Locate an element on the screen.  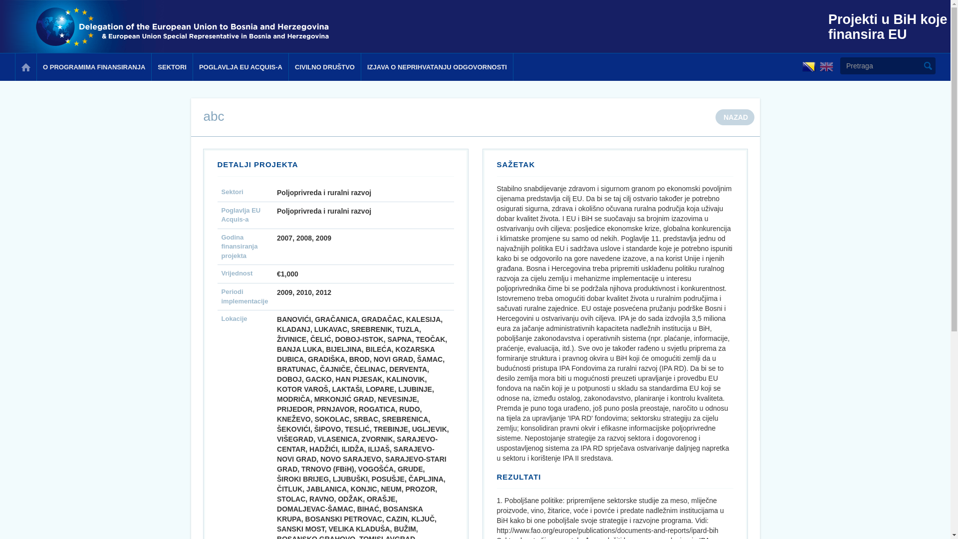
NAZAD is located at coordinates (735, 117).